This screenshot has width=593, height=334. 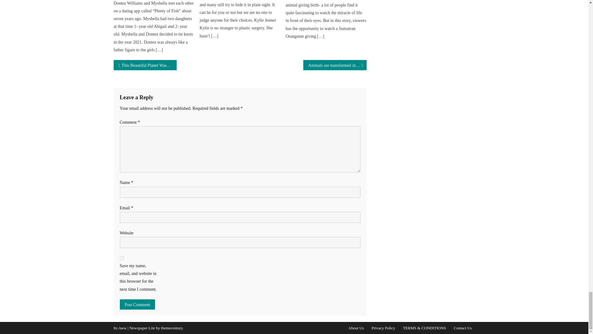 What do you see at coordinates (122, 259) in the screenshot?
I see `yes` at bounding box center [122, 259].